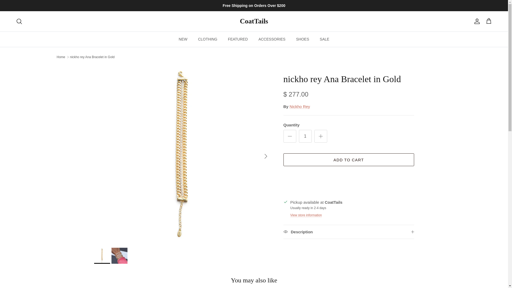  Describe the element at coordinates (19, 21) in the screenshot. I see `Search` at that location.